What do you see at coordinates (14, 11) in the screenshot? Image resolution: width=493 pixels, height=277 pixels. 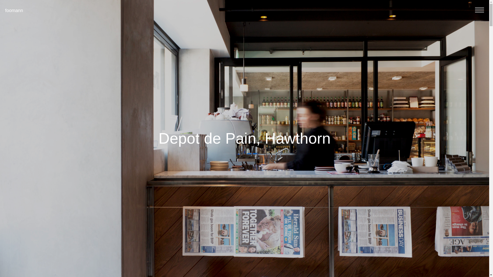 I see `foomann` at bounding box center [14, 11].